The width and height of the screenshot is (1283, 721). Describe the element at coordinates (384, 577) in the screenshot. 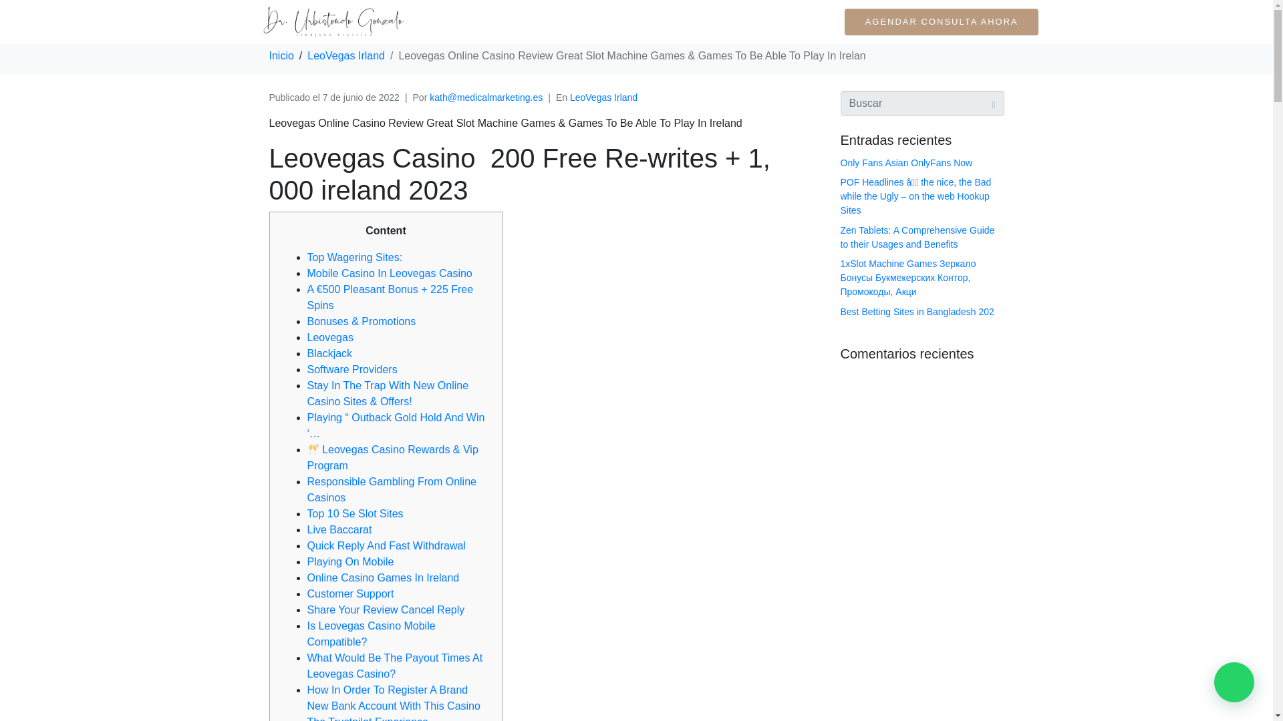

I see `Online Casino Games In Ireland` at that location.